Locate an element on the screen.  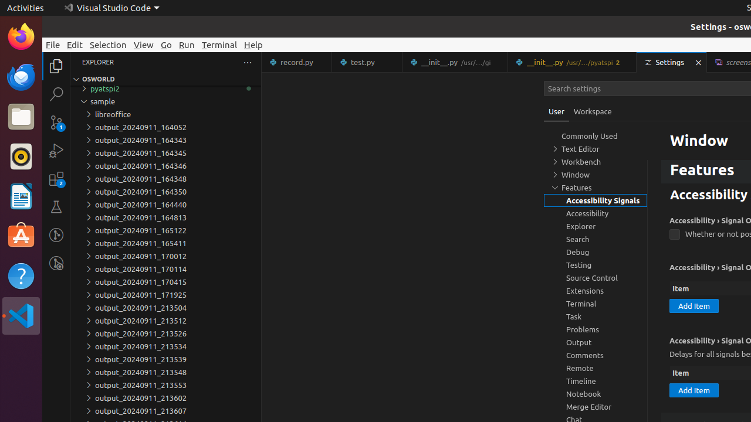
Commonly Used, group is located at coordinates (596, 136).